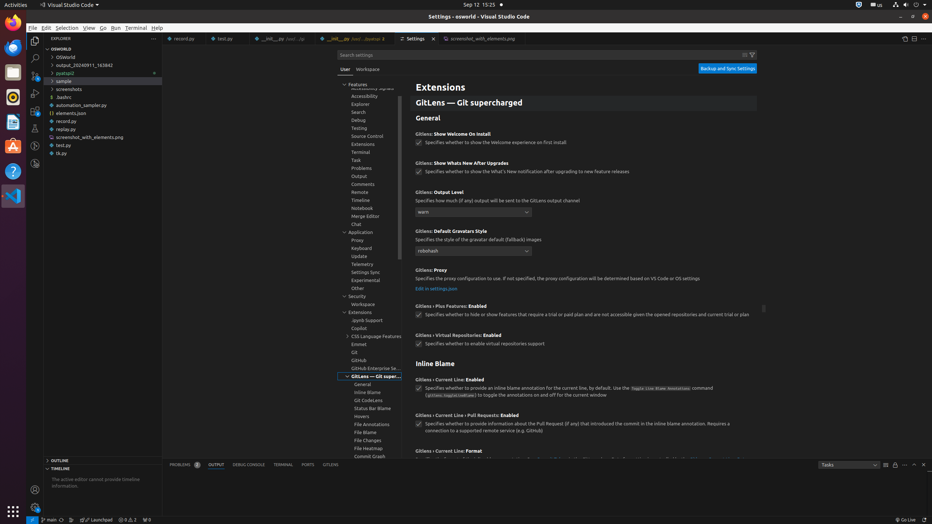  What do you see at coordinates (552, 459) in the screenshot?
I see `Commit Tokens` at bounding box center [552, 459].